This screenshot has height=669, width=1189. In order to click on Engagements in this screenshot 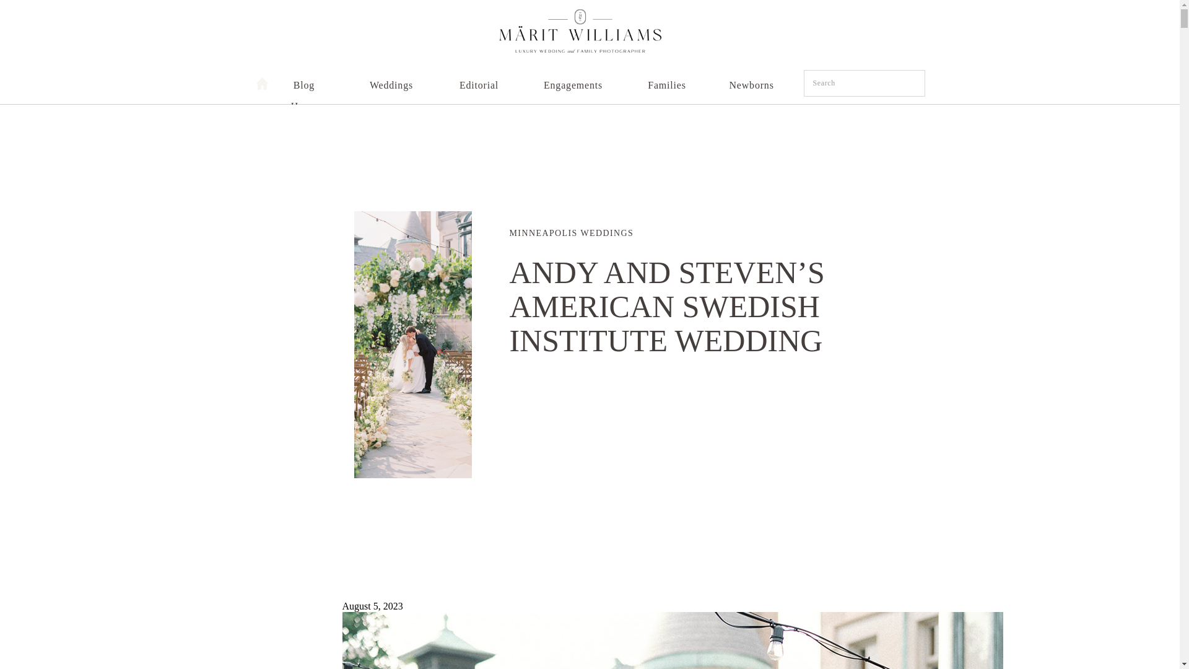, I will do `click(572, 81)`.